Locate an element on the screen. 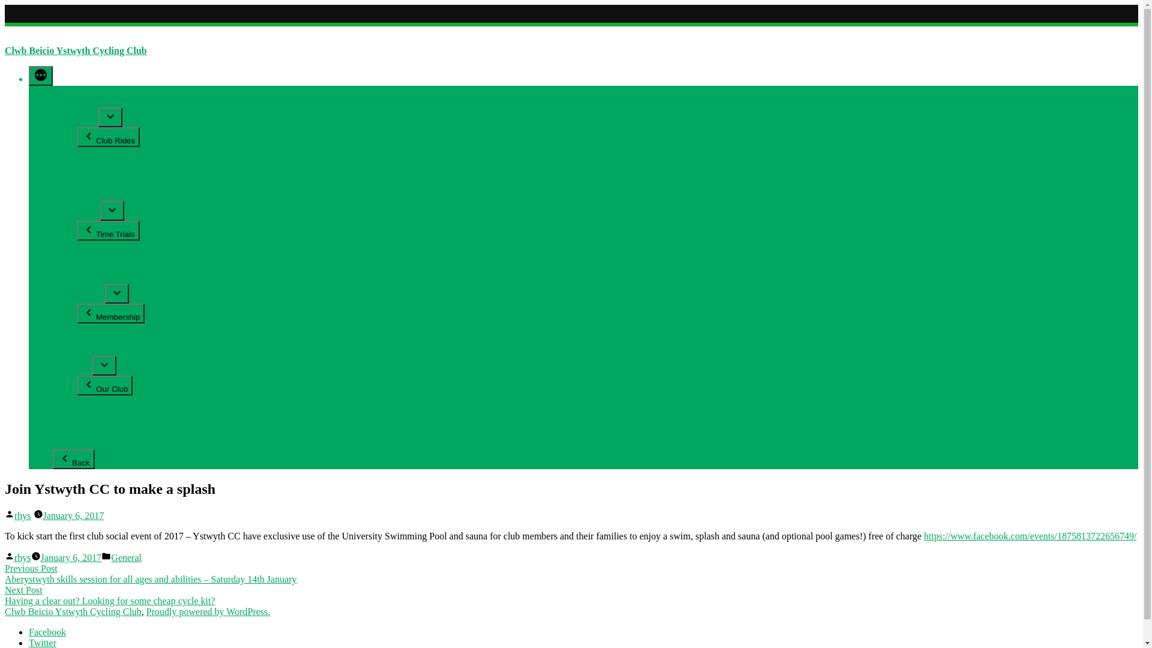  Our Club is located at coordinates (73, 368).